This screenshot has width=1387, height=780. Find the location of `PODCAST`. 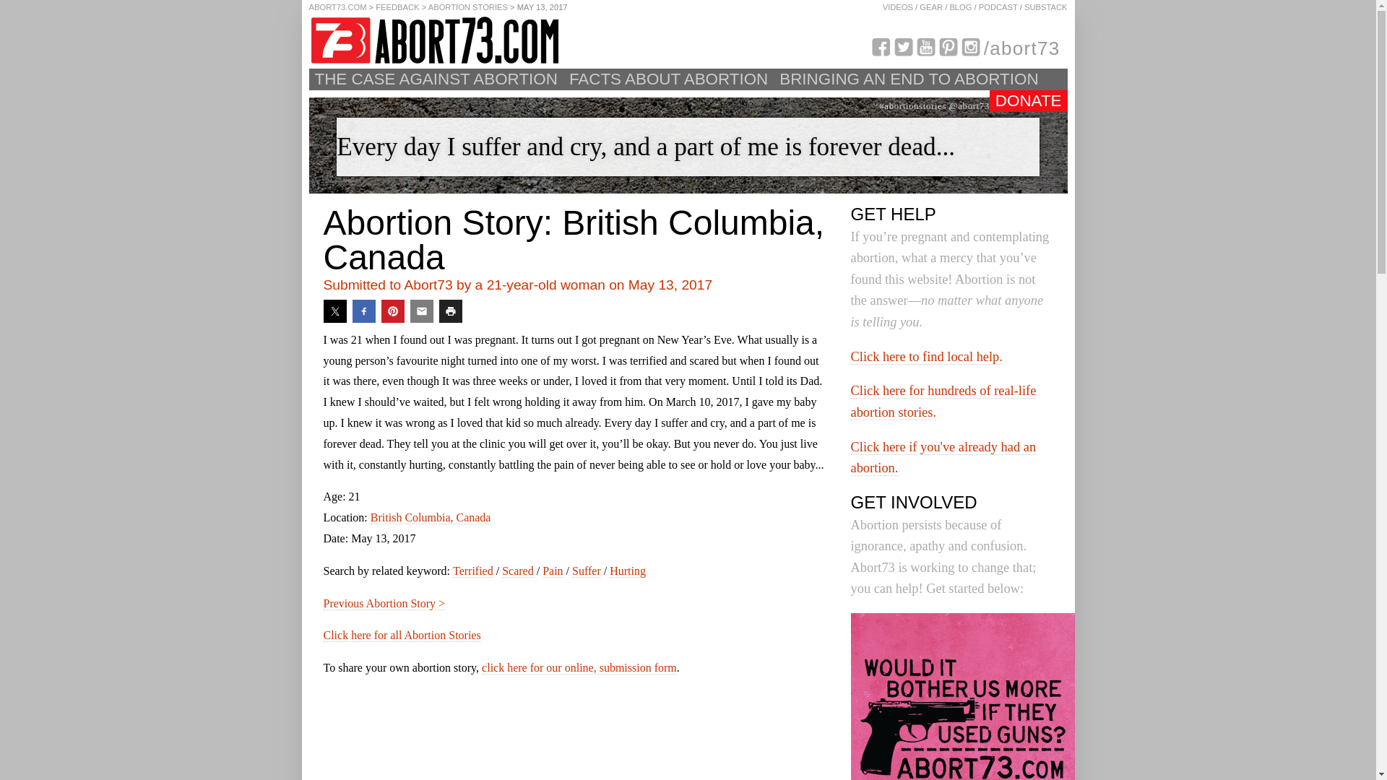

PODCAST is located at coordinates (998, 7).